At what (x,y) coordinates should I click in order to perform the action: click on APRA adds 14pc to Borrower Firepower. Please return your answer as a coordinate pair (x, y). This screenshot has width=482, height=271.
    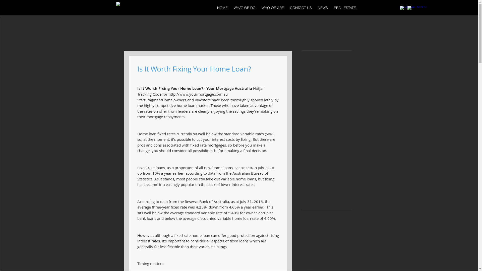
    Looking at the image, I should click on (326, 64).